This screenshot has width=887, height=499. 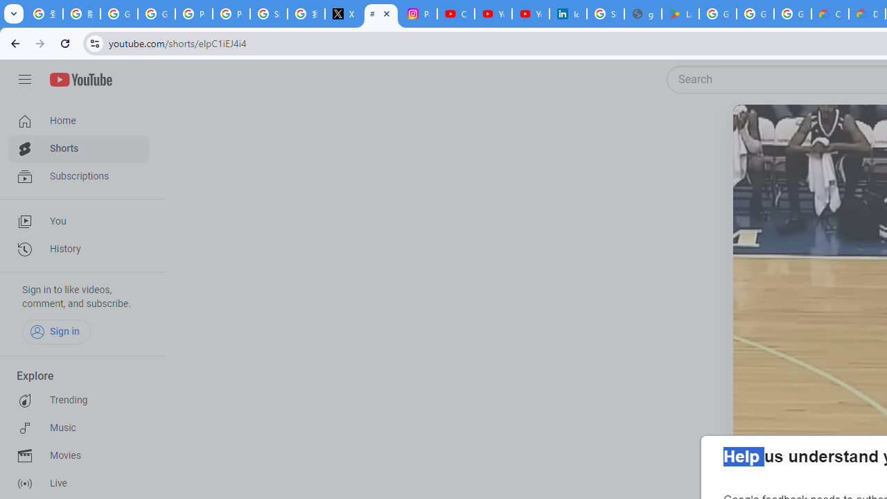 I want to click on Mute, so click(x=800, y=132).